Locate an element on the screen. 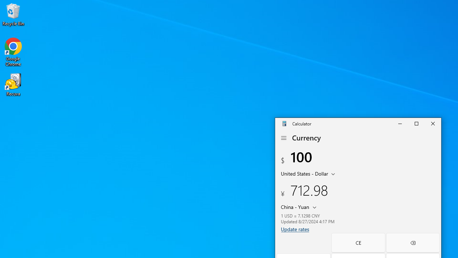  Backspace is located at coordinates (413, 243).